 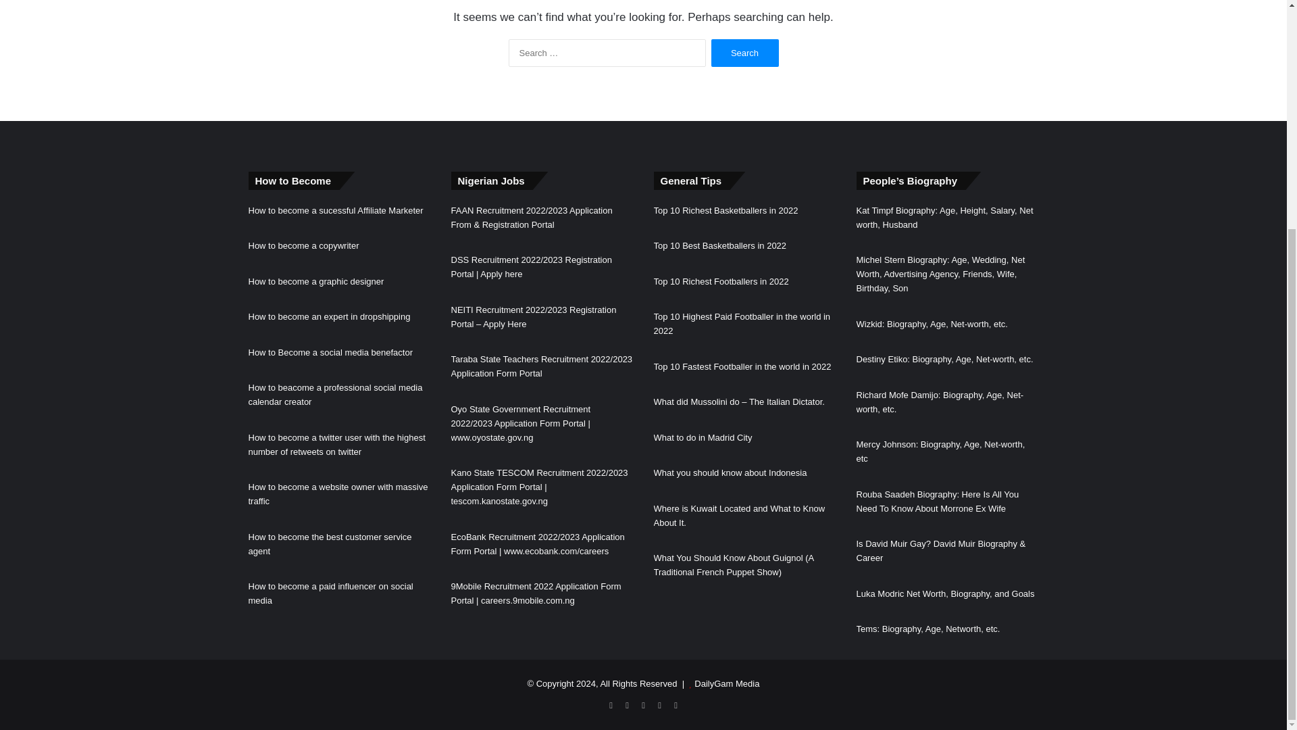 What do you see at coordinates (338, 493) in the screenshot?
I see `How to become a website owner with massive traffic` at bounding box center [338, 493].